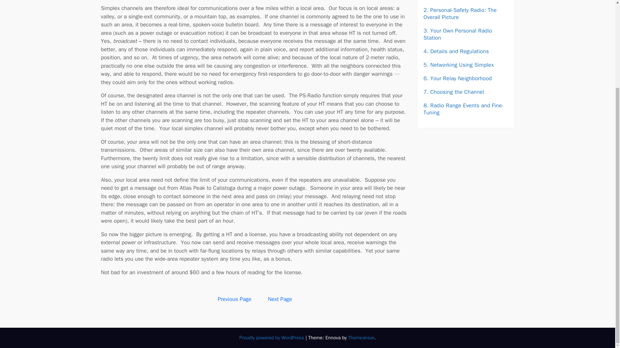 Image resolution: width=620 pixels, height=348 pixels. What do you see at coordinates (273, 338) in the screenshot?
I see `Proudly powered by WordPress` at bounding box center [273, 338].